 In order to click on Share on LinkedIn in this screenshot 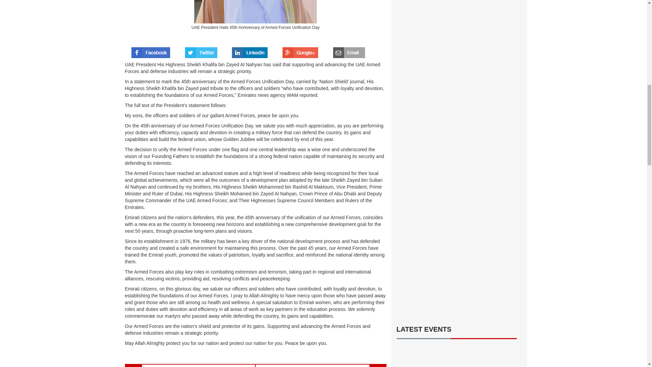, I will do `click(250, 50)`.